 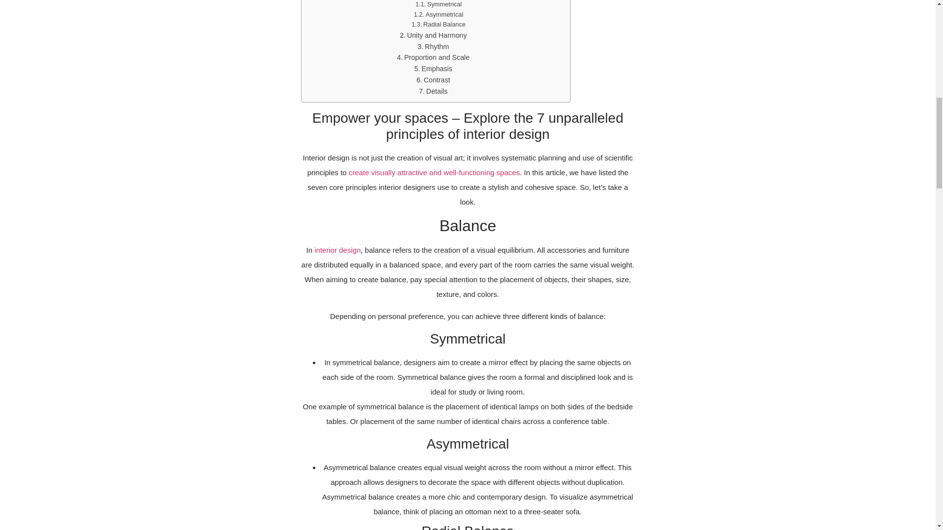 I want to click on Emphasis, so click(x=433, y=69).